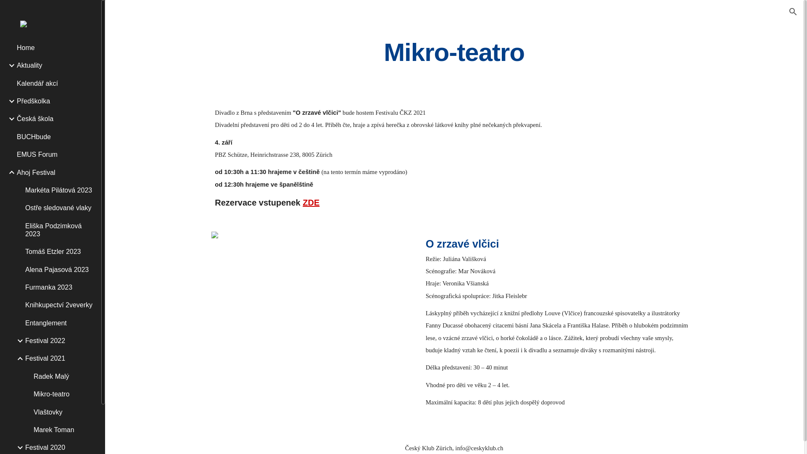  What do you see at coordinates (9, 172) in the screenshot?
I see `Expand/Collapse` at bounding box center [9, 172].